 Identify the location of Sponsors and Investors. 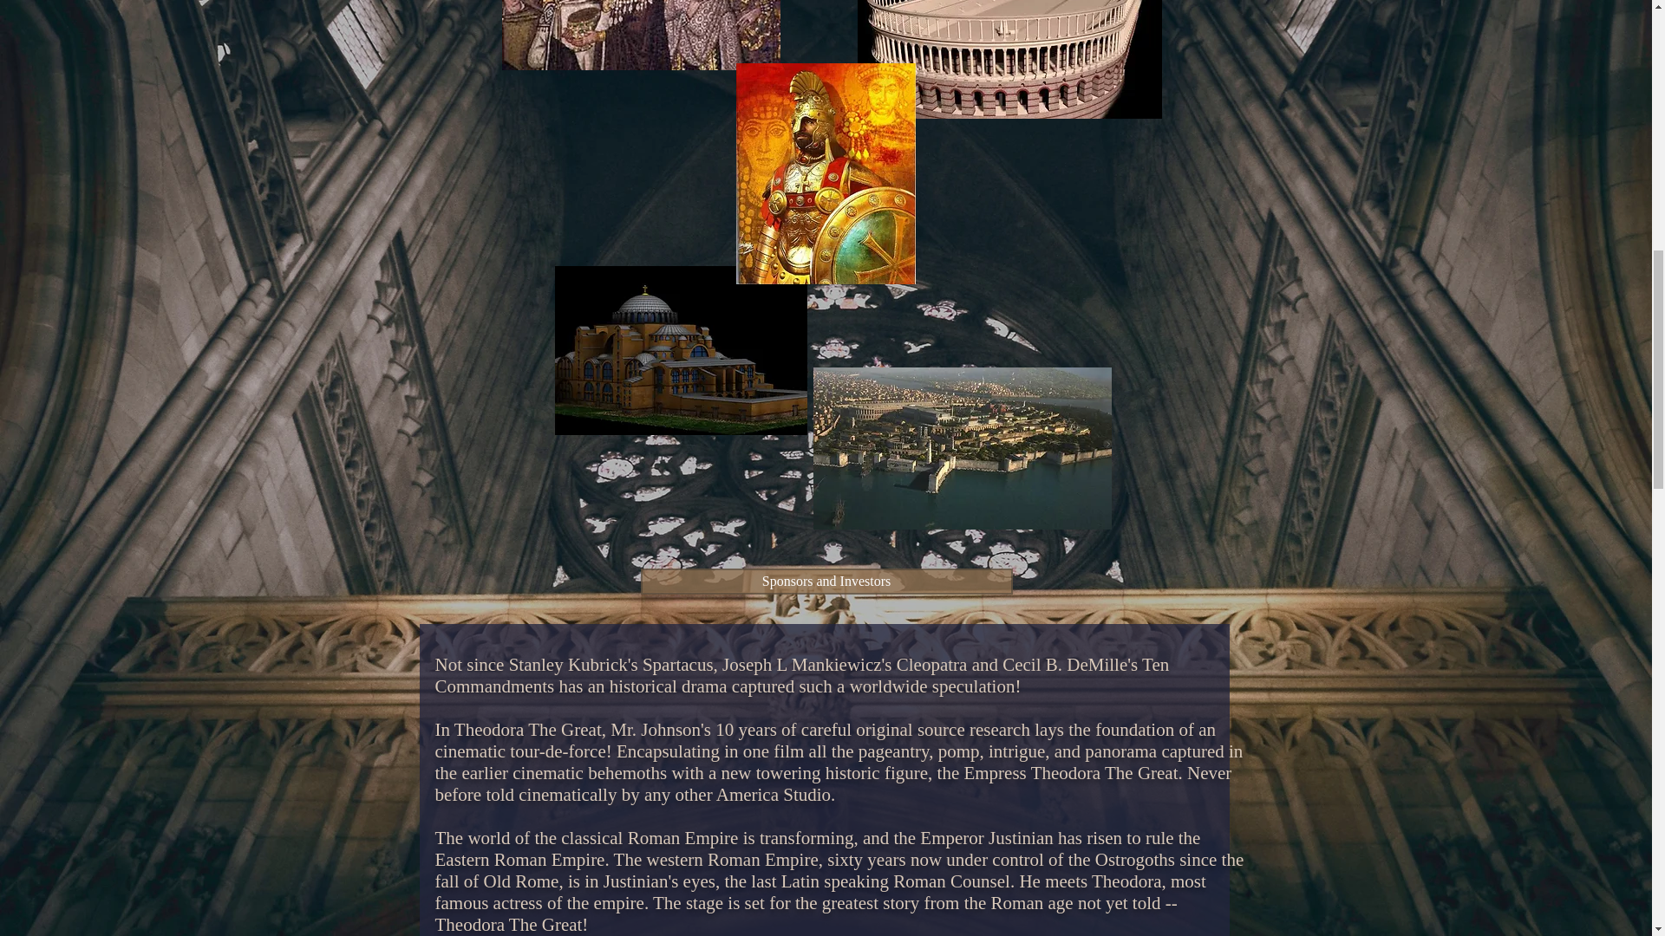
(826, 581).